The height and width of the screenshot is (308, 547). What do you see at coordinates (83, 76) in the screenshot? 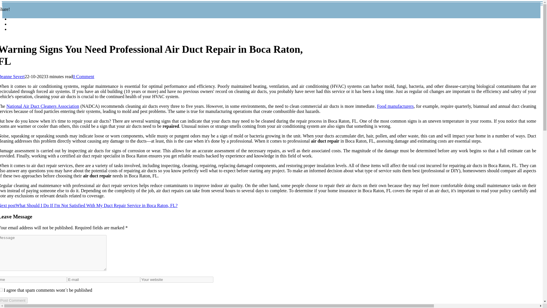
I see `0 Comment` at bounding box center [83, 76].